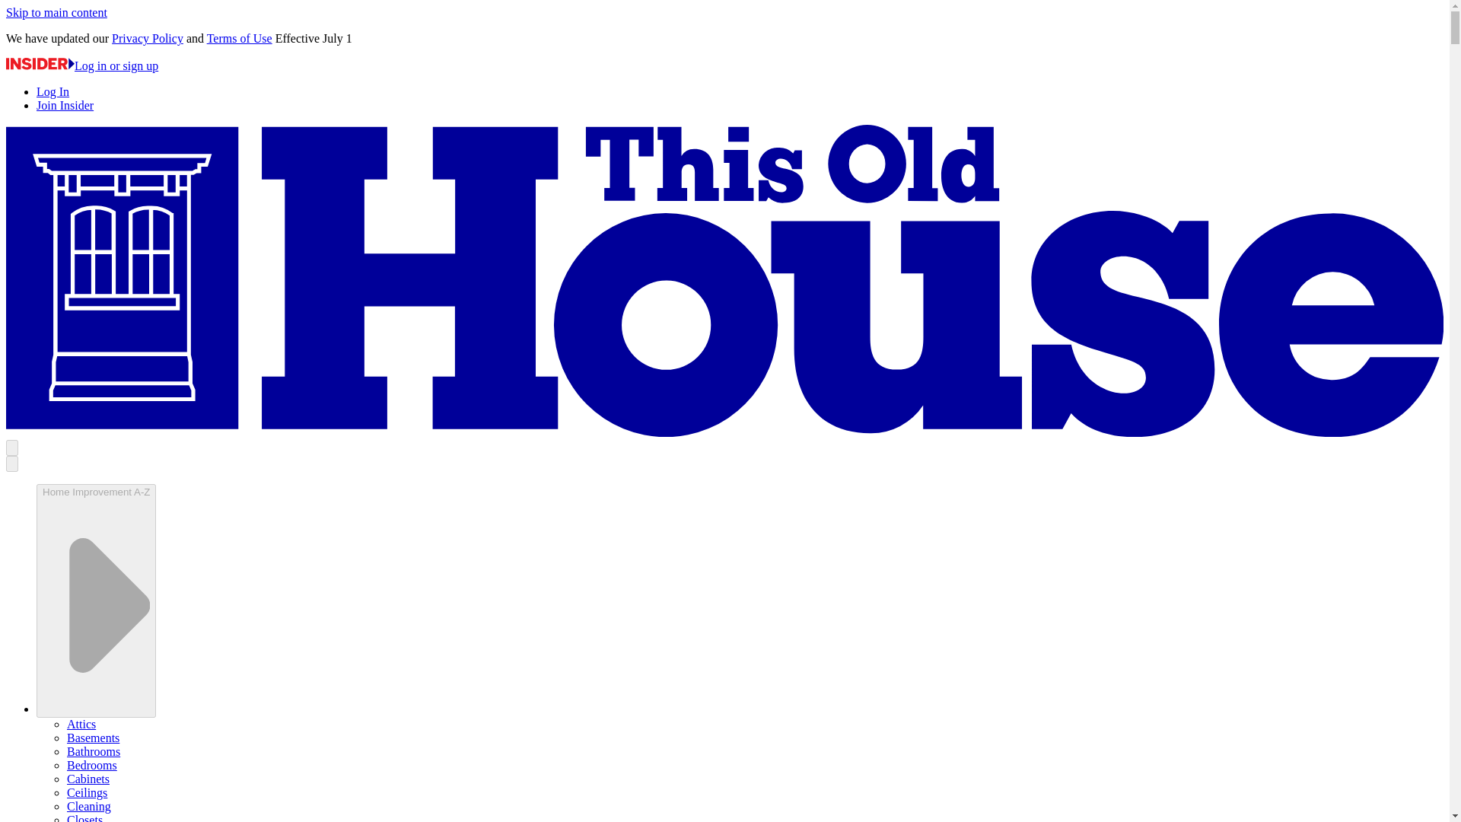 The image size is (1461, 822). Describe the element at coordinates (53, 91) in the screenshot. I see `Log In` at that location.